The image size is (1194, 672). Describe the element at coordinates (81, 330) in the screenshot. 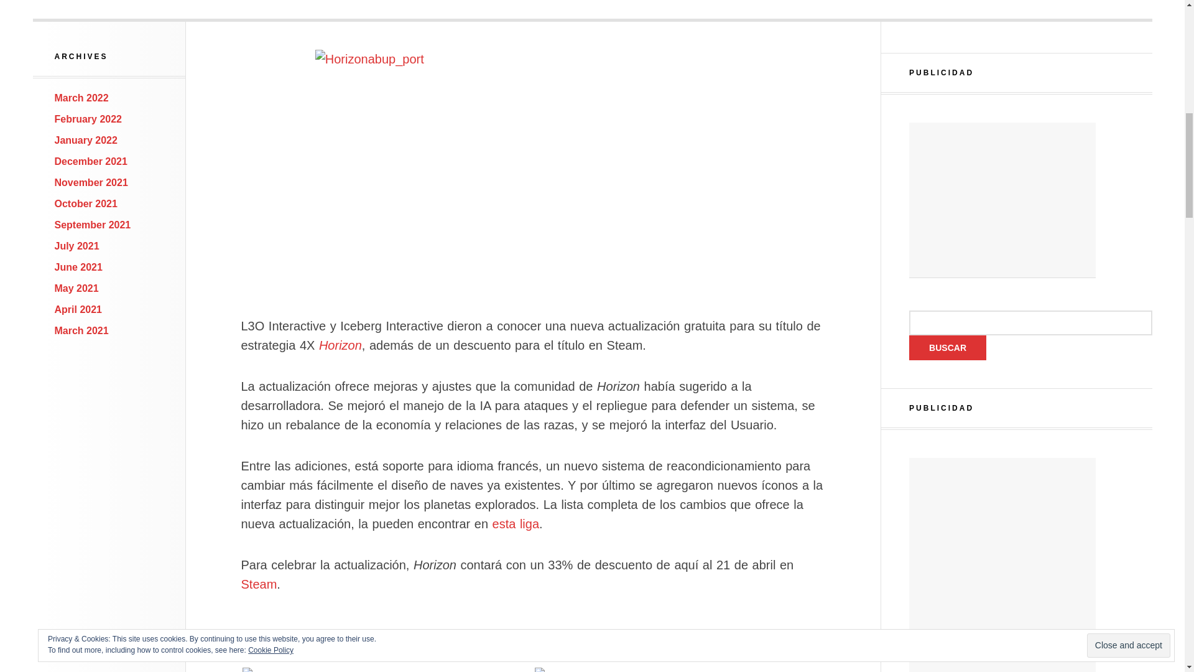

I see `March 2021` at that location.